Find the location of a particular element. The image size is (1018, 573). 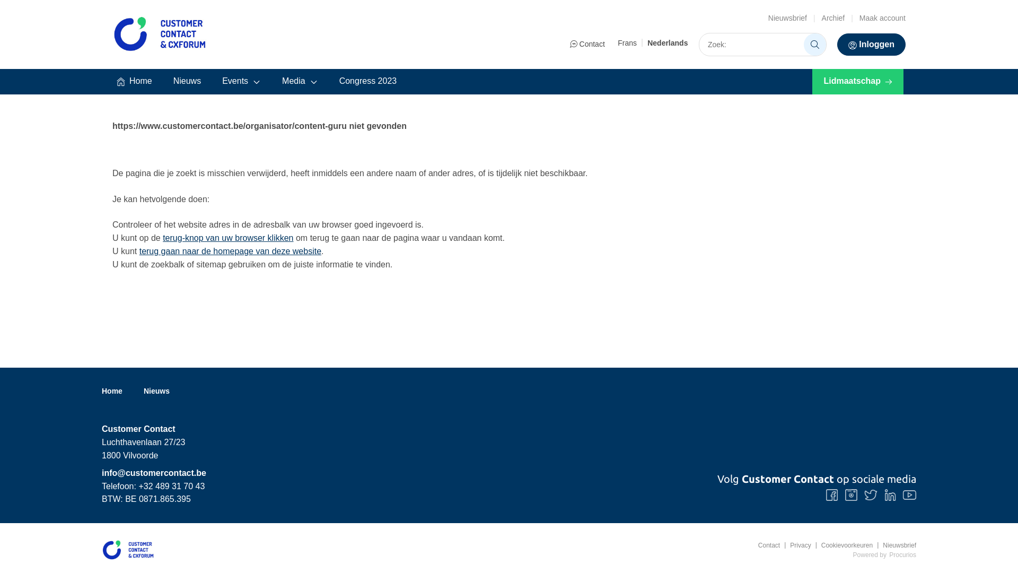

Home is located at coordinates (116, 391).